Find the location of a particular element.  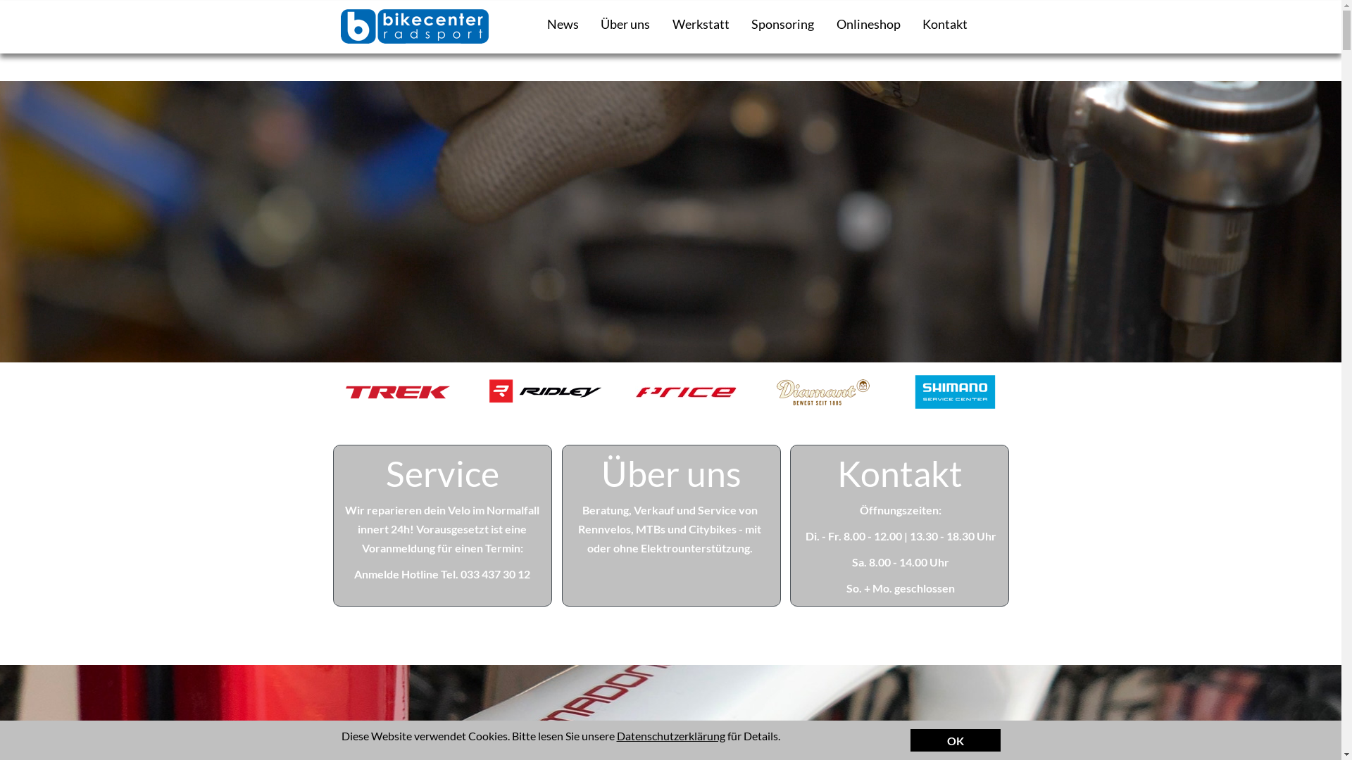

Anmelde Hotline Tel. 033 437 30 12 is located at coordinates (442, 574).